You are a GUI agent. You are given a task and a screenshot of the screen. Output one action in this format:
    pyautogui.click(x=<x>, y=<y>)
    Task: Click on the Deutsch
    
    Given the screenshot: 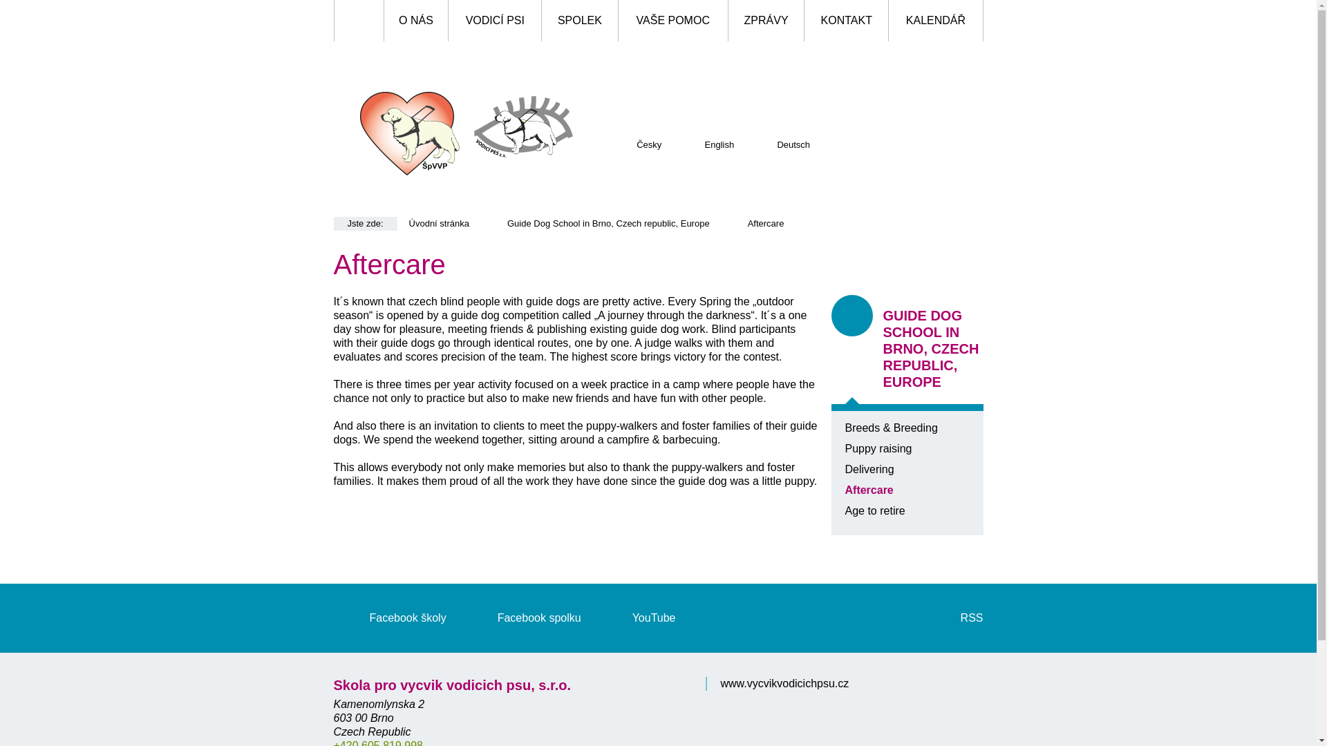 What is the action you would take?
    pyautogui.click(x=780, y=144)
    